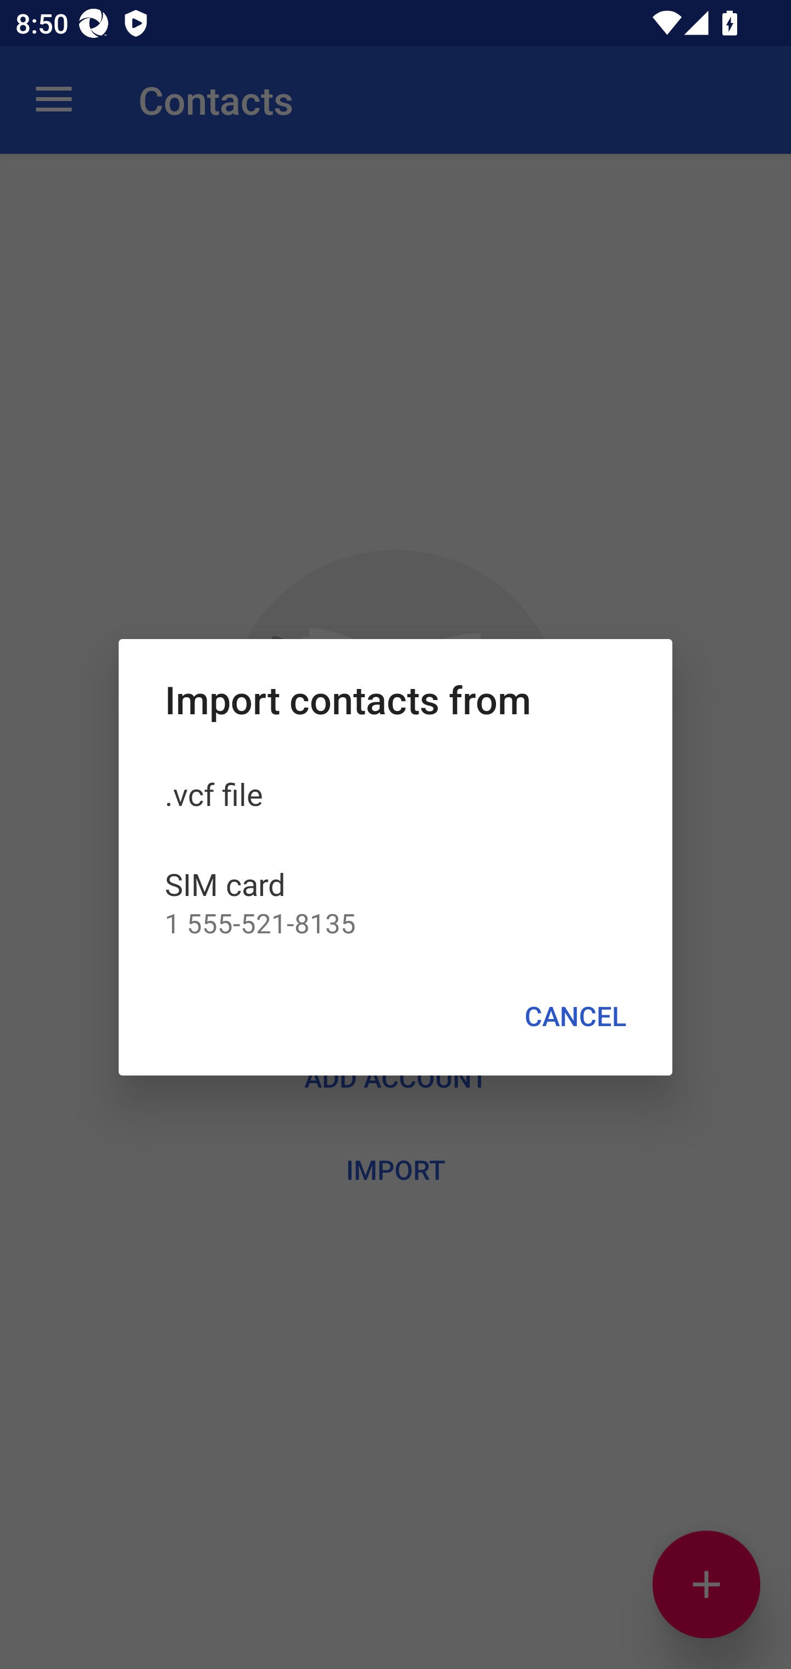 This screenshot has width=791, height=1669. Describe the element at coordinates (396, 793) in the screenshot. I see `.vcf file` at that location.